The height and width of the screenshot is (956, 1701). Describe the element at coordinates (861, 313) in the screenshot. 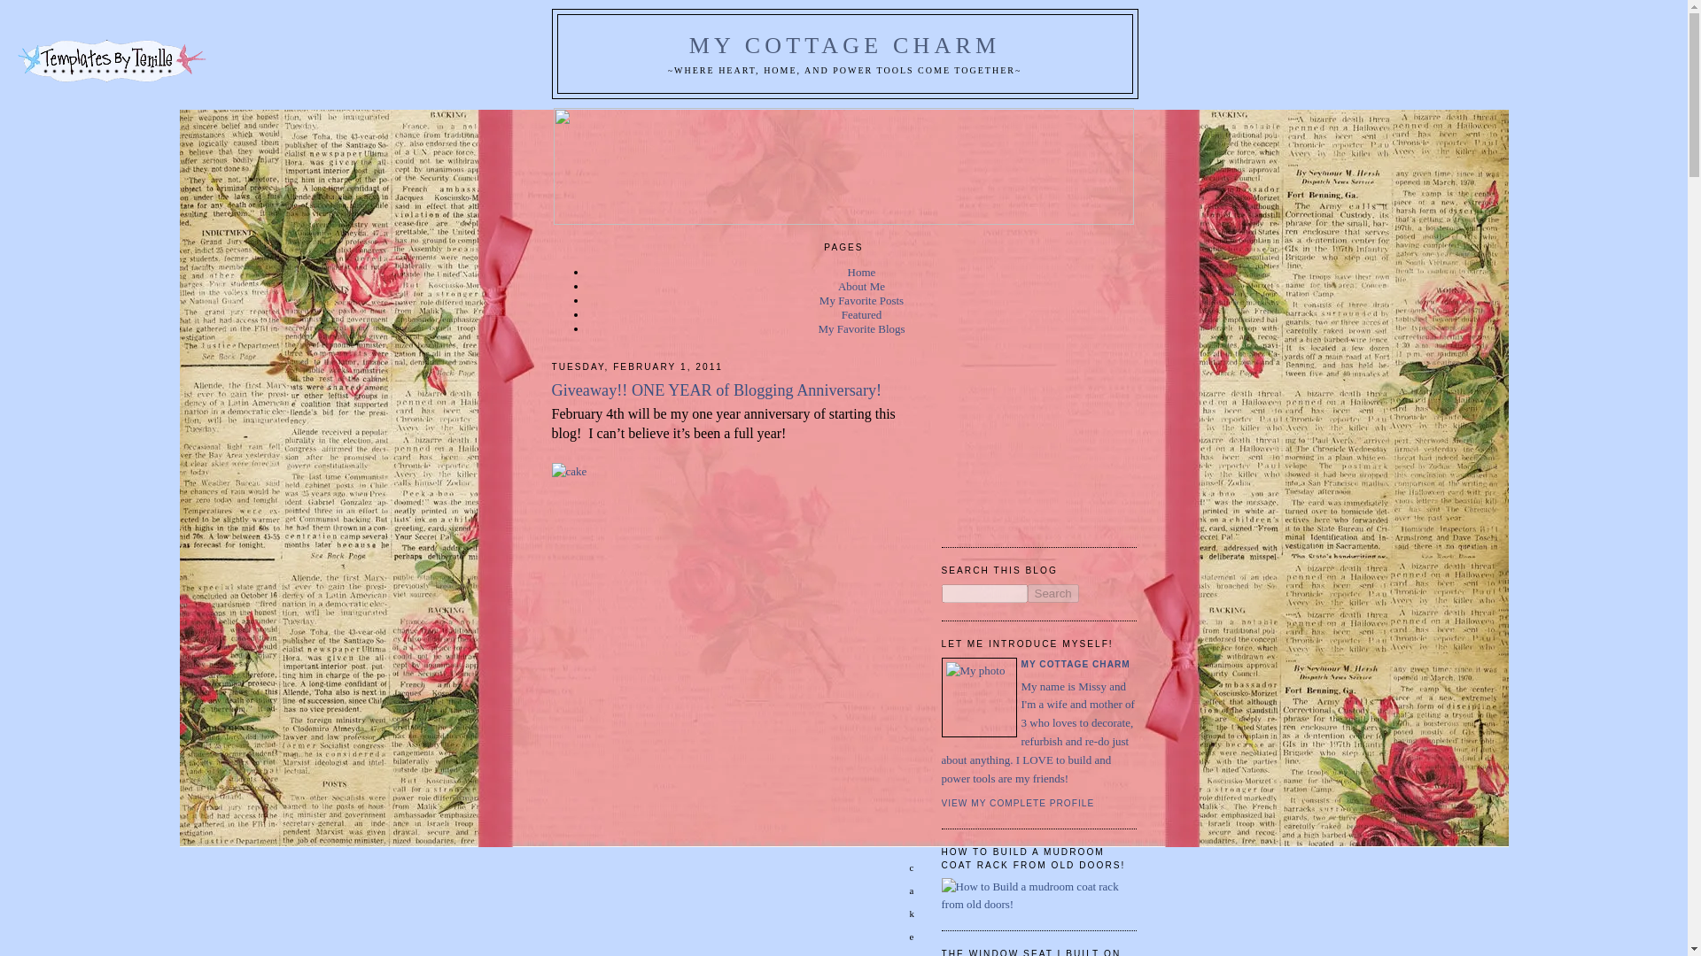

I see `Featured` at that location.